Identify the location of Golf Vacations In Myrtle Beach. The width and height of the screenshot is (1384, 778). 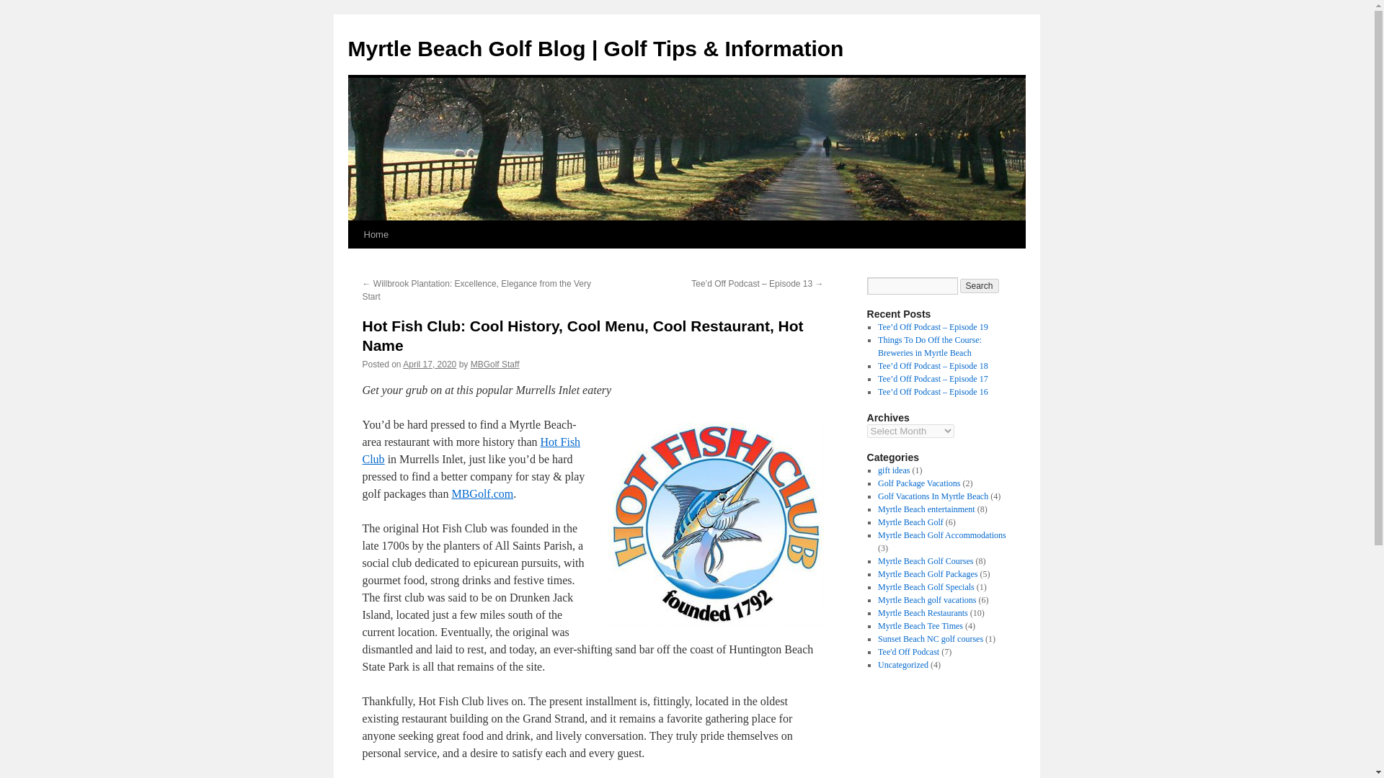
(933, 496).